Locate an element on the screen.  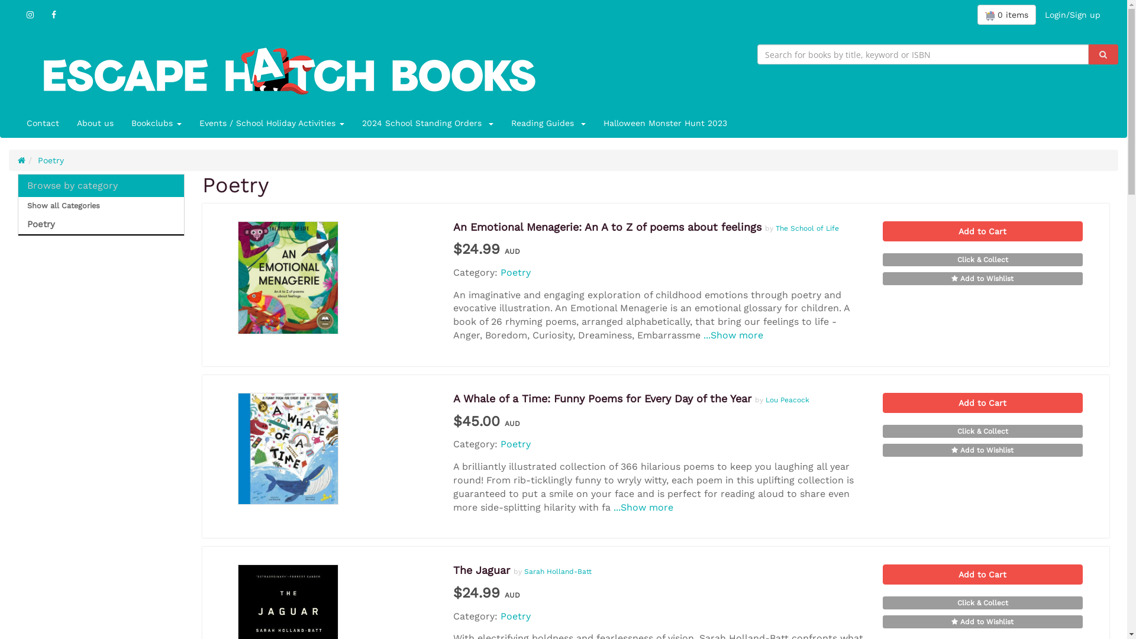
The School of Life is located at coordinates (807, 228).